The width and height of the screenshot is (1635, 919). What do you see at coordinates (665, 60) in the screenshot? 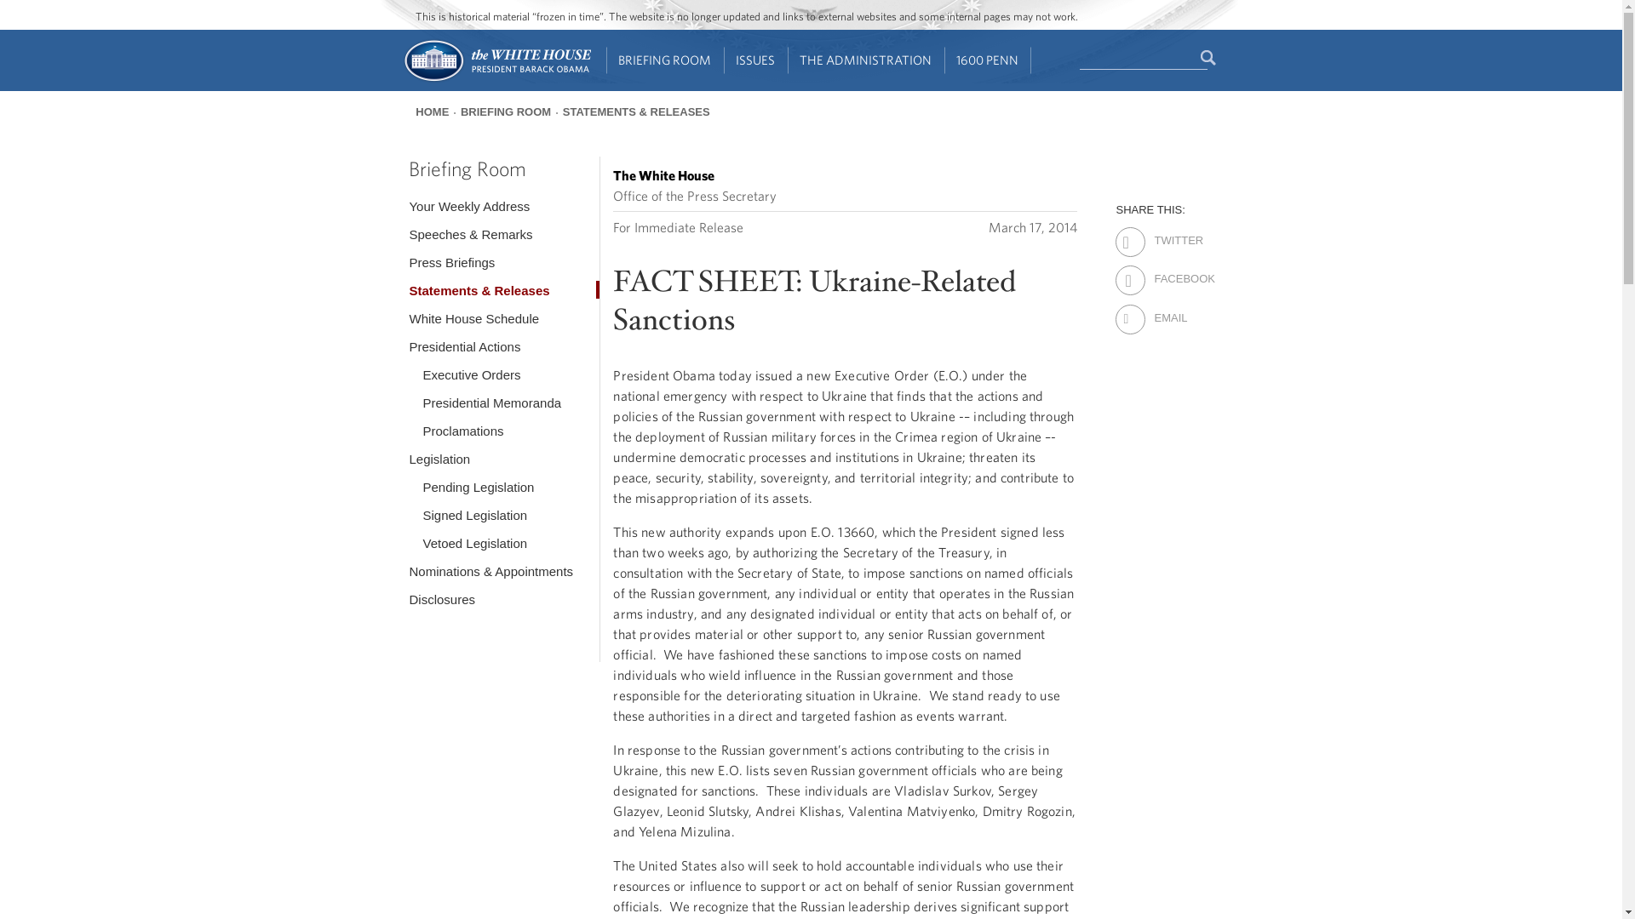
I see `BRIEFING ROOM` at bounding box center [665, 60].